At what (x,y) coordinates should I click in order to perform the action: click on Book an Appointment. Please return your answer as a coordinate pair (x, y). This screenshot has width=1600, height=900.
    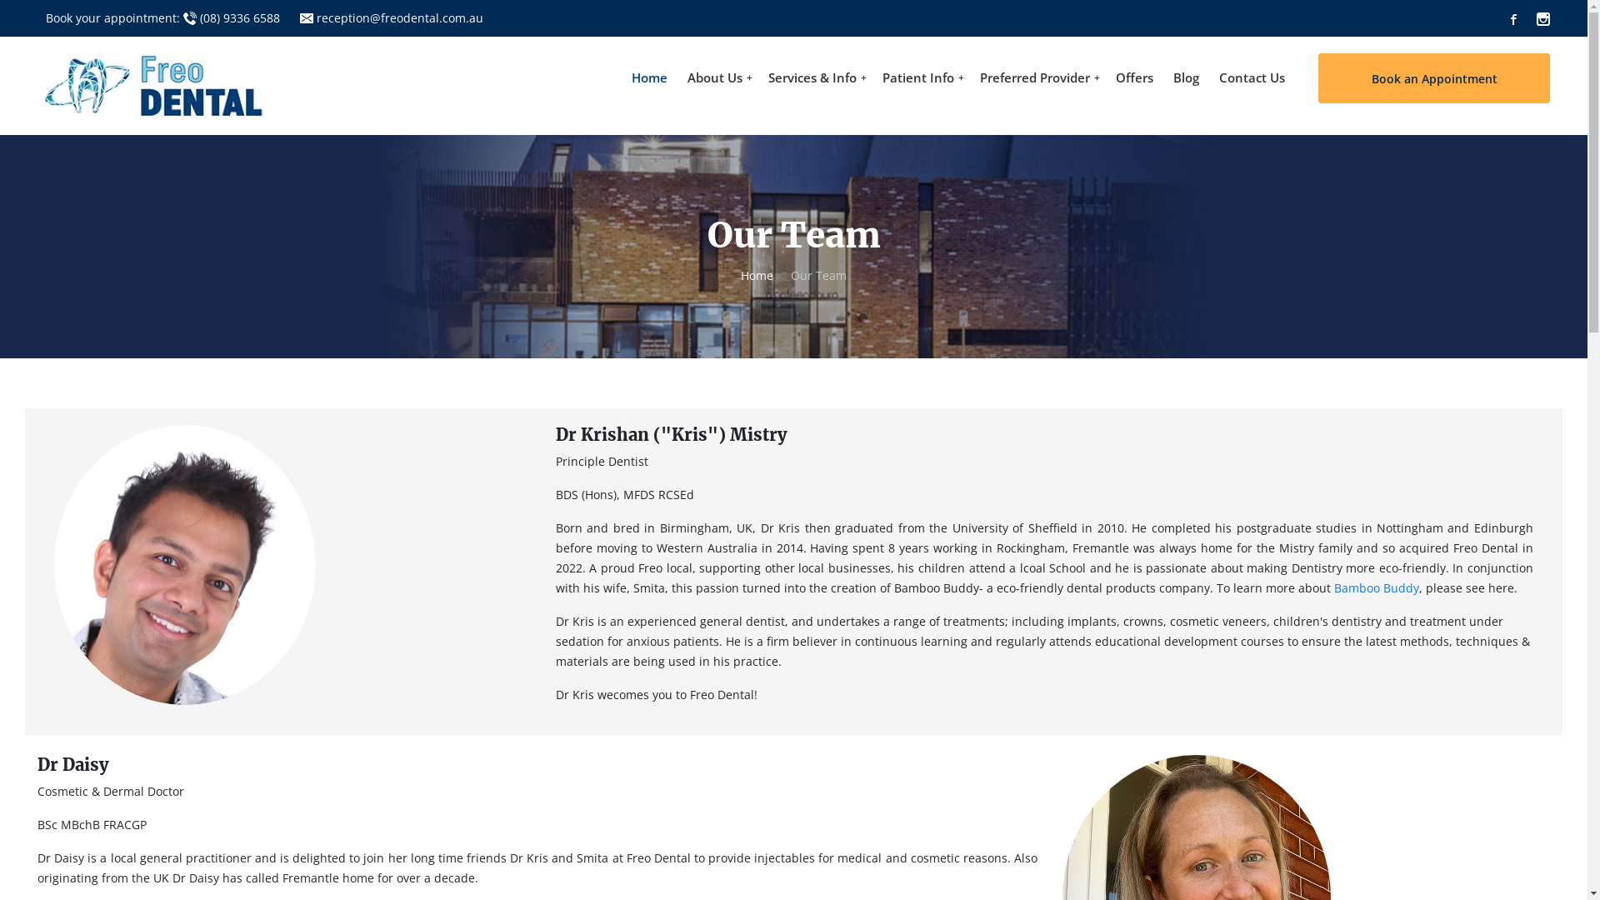
    Looking at the image, I should click on (1434, 78).